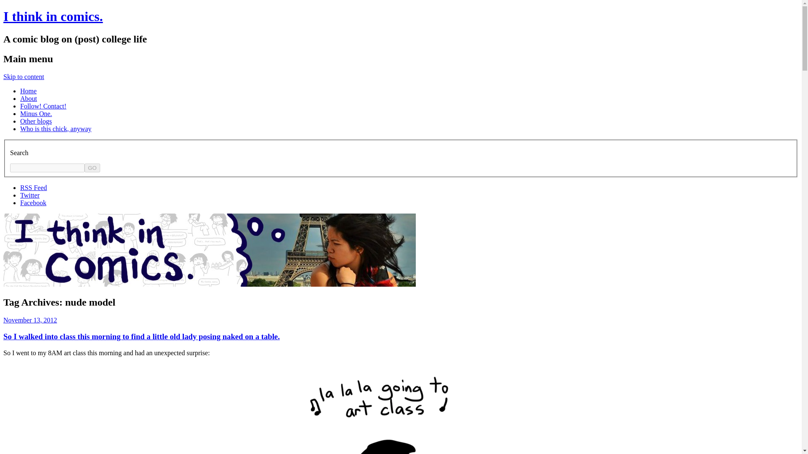  What do you see at coordinates (29, 98) in the screenshot?
I see `About` at bounding box center [29, 98].